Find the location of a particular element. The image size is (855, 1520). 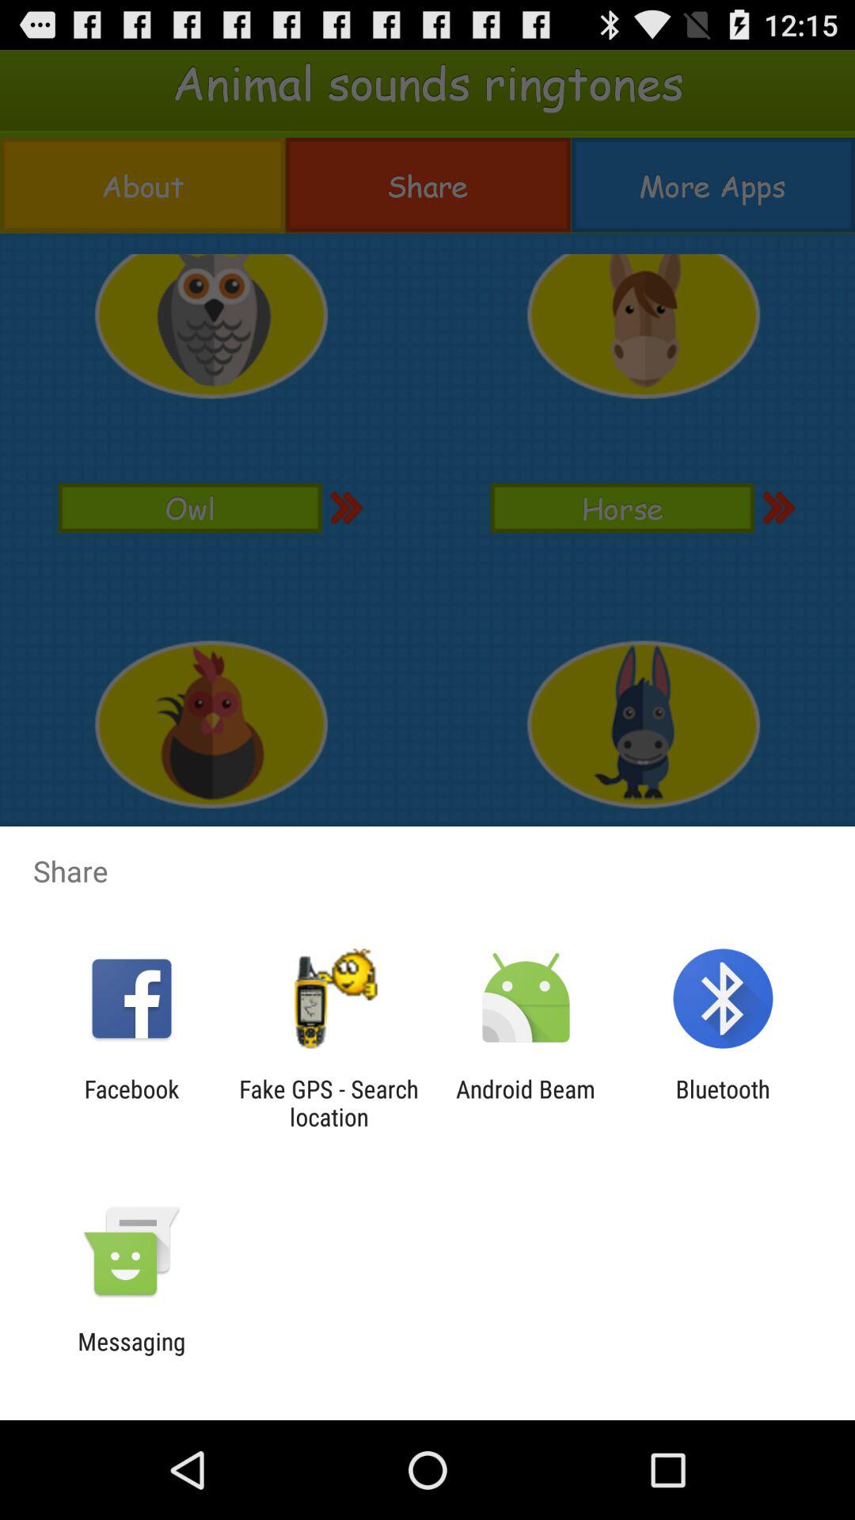

click the app to the left of the bluetooth icon is located at coordinates (526, 1103).